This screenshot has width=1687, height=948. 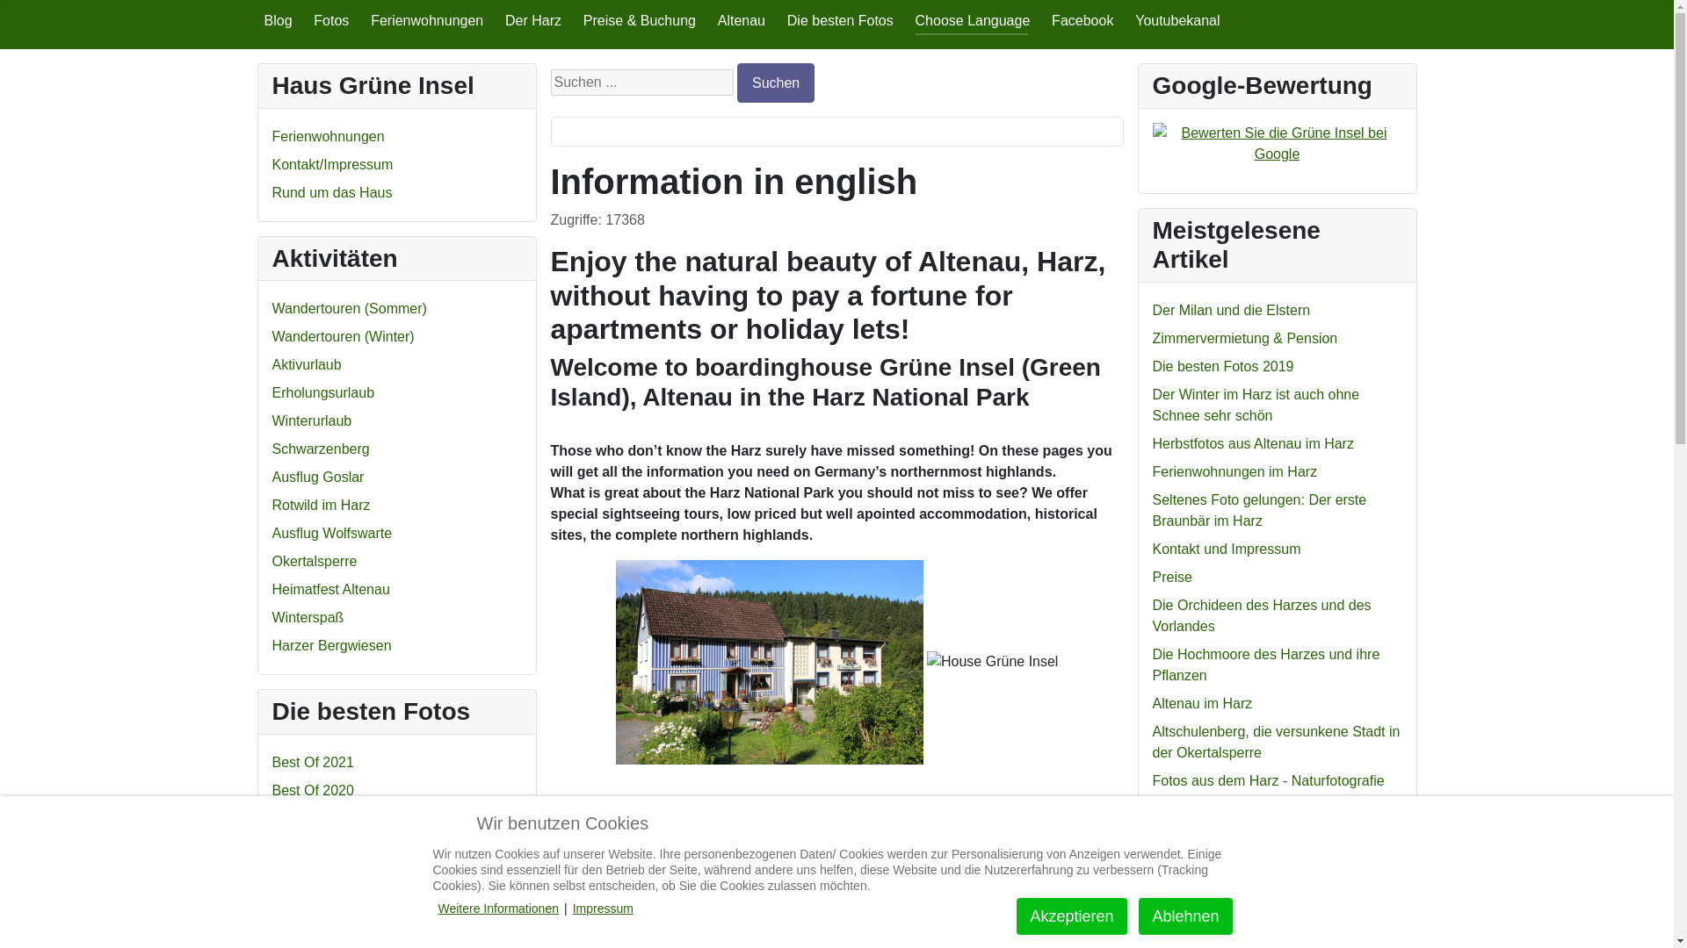 What do you see at coordinates (307, 365) in the screenshot?
I see `Aktivurlaub` at bounding box center [307, 365].